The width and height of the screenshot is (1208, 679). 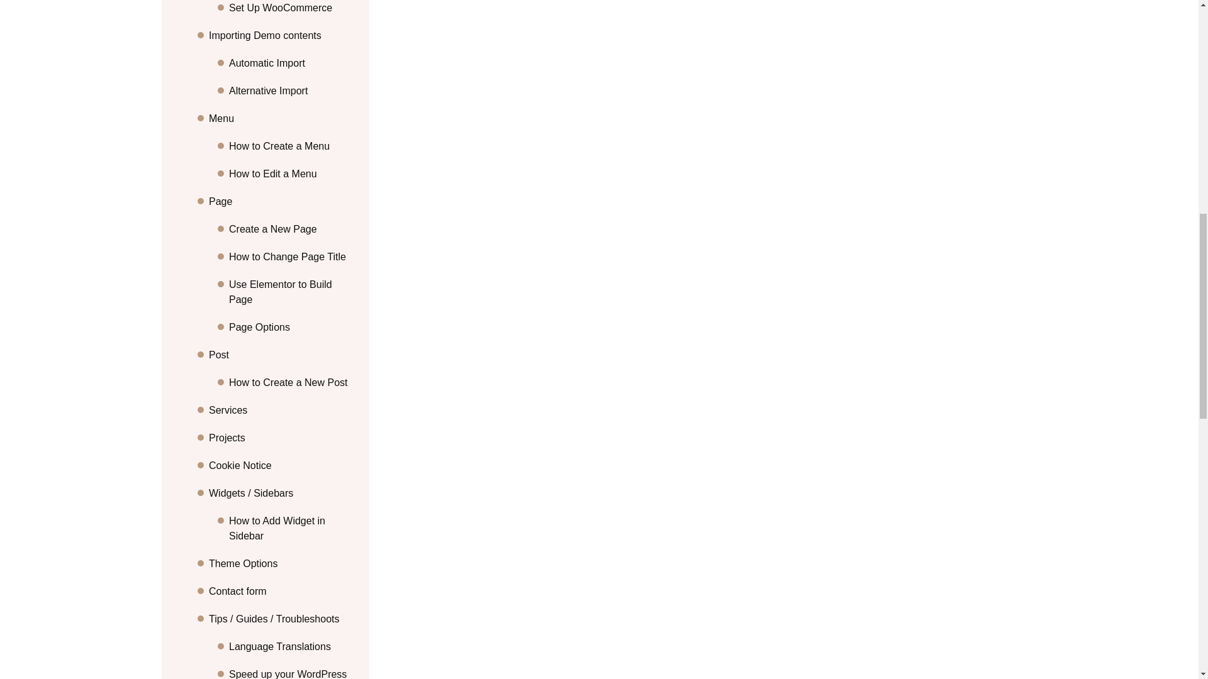 I want to click on Automatic Import, so click(x=291, y=63).